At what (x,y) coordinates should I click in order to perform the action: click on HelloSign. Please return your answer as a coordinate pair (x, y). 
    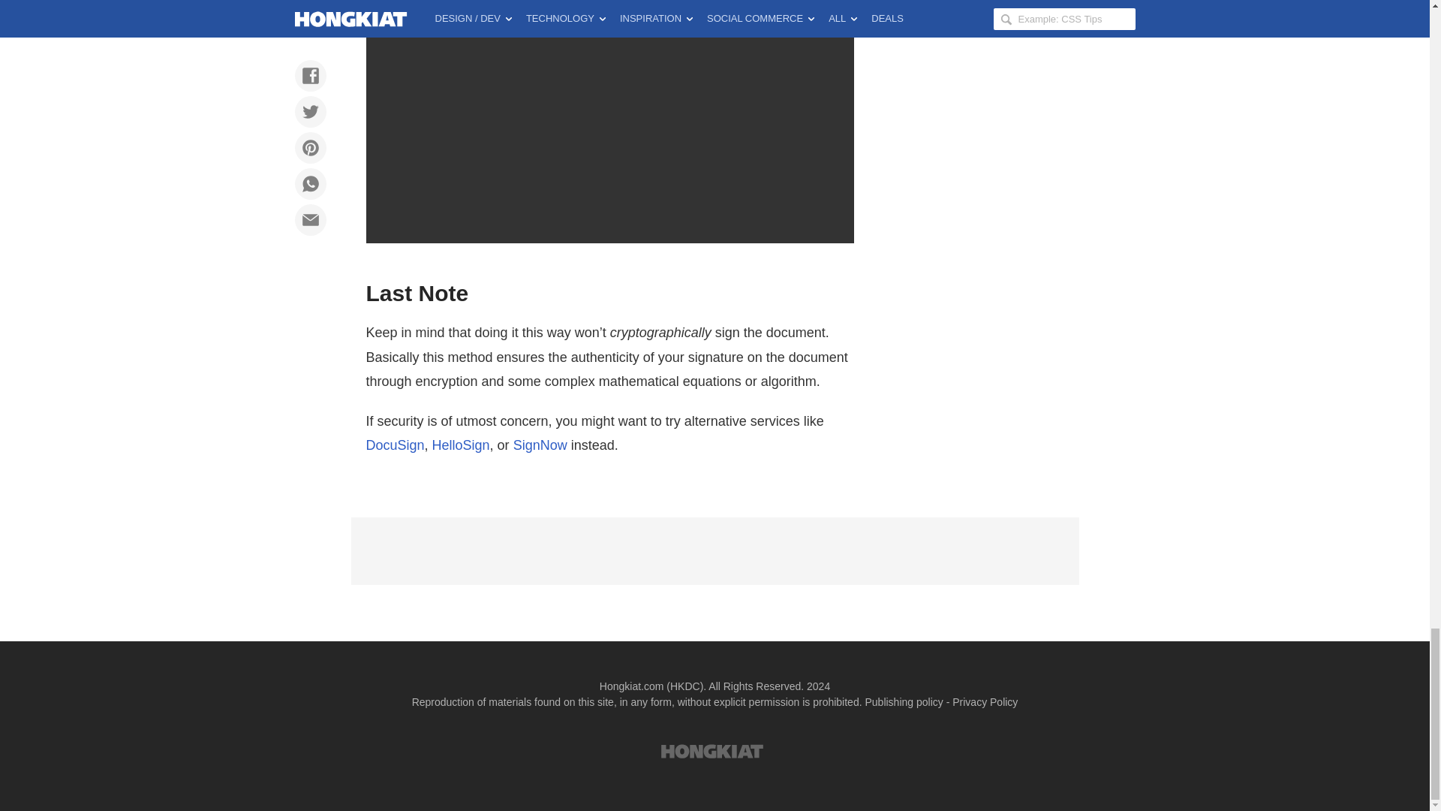
    Looking at the image, I should click on (461, 445).